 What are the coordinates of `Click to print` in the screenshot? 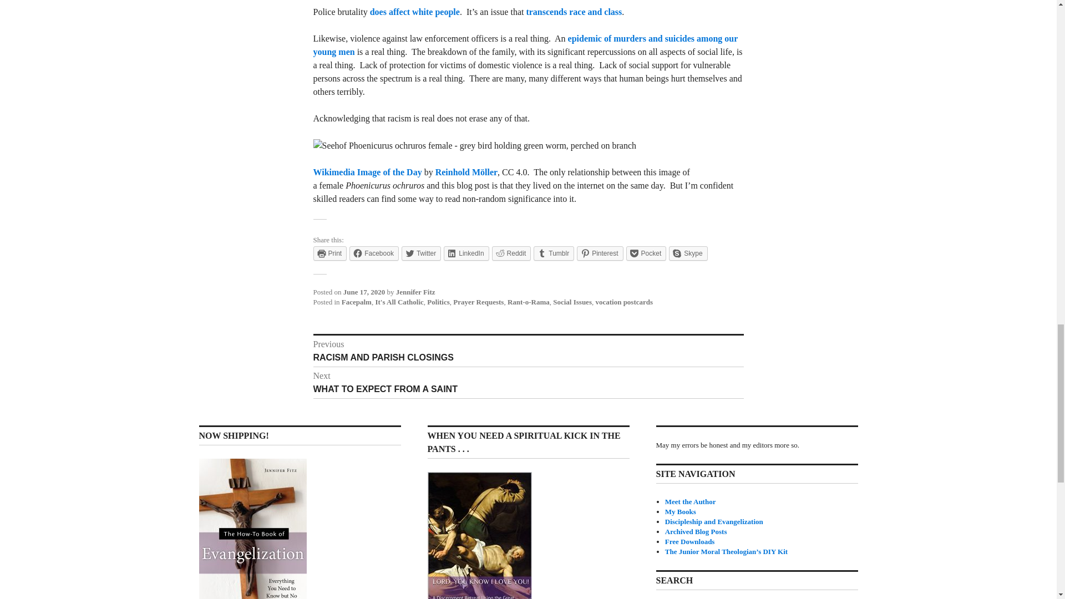 It's located at (329, 253).